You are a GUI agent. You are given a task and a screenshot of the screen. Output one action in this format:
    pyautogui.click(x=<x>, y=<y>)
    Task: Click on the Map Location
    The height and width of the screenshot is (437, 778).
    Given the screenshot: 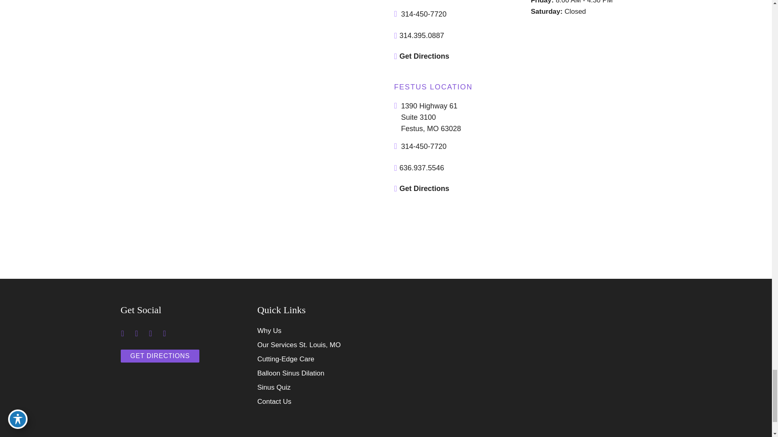 What is the action you would take?
    pyautogui.click(x=519, y=335)
    